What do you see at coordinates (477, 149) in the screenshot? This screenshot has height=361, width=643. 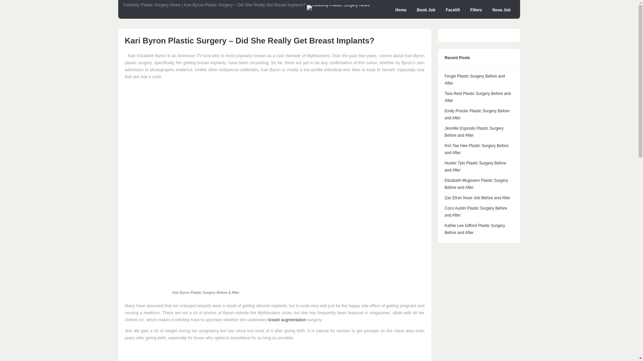 I see `Kim Tae Hee Plastic Surgery Before and After` at bounding box center [477, 149].